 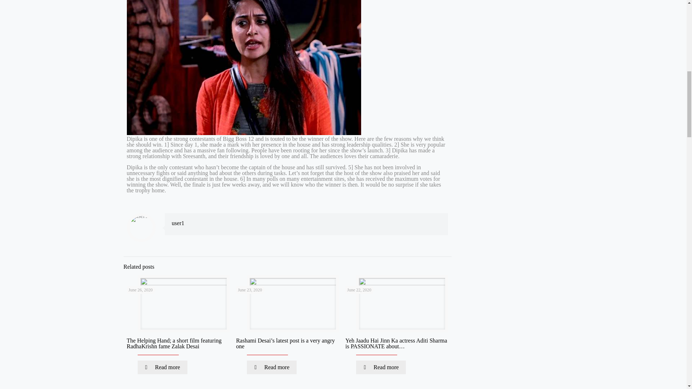 What do you see at coordinates (163, 367) in the screenshot?
I see `Read more` at bounding box center [163, 367].